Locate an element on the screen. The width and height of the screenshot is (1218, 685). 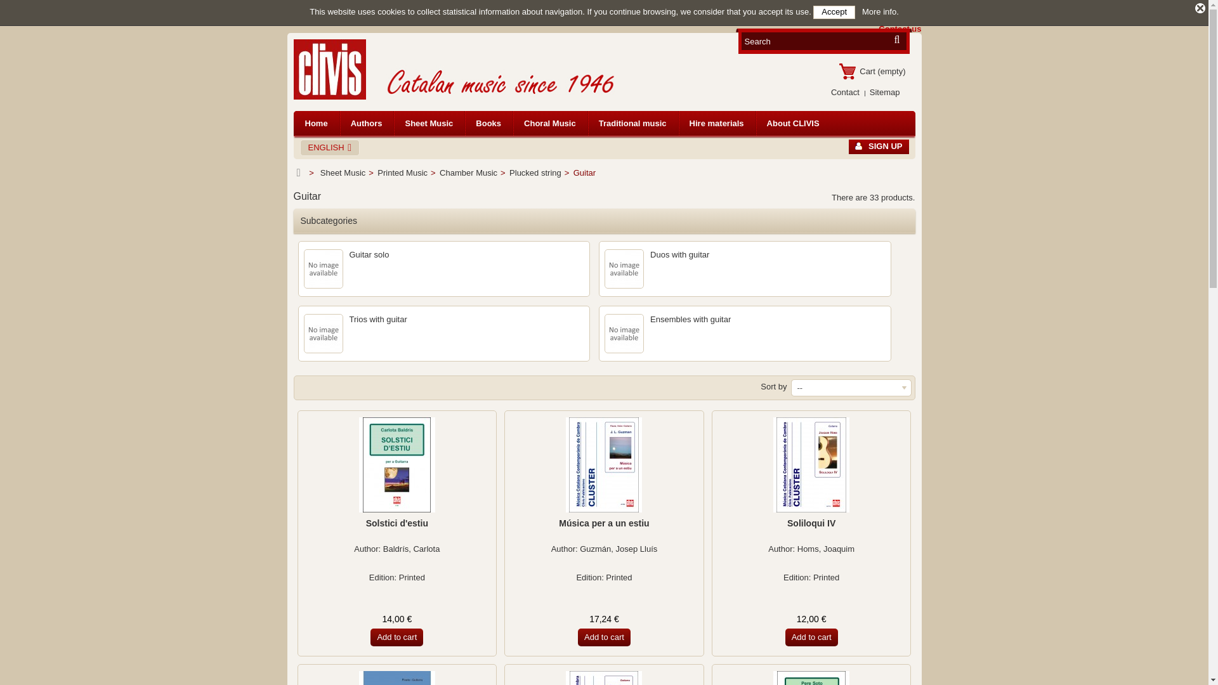
SIGN UP is located at coordinates (879, 147).